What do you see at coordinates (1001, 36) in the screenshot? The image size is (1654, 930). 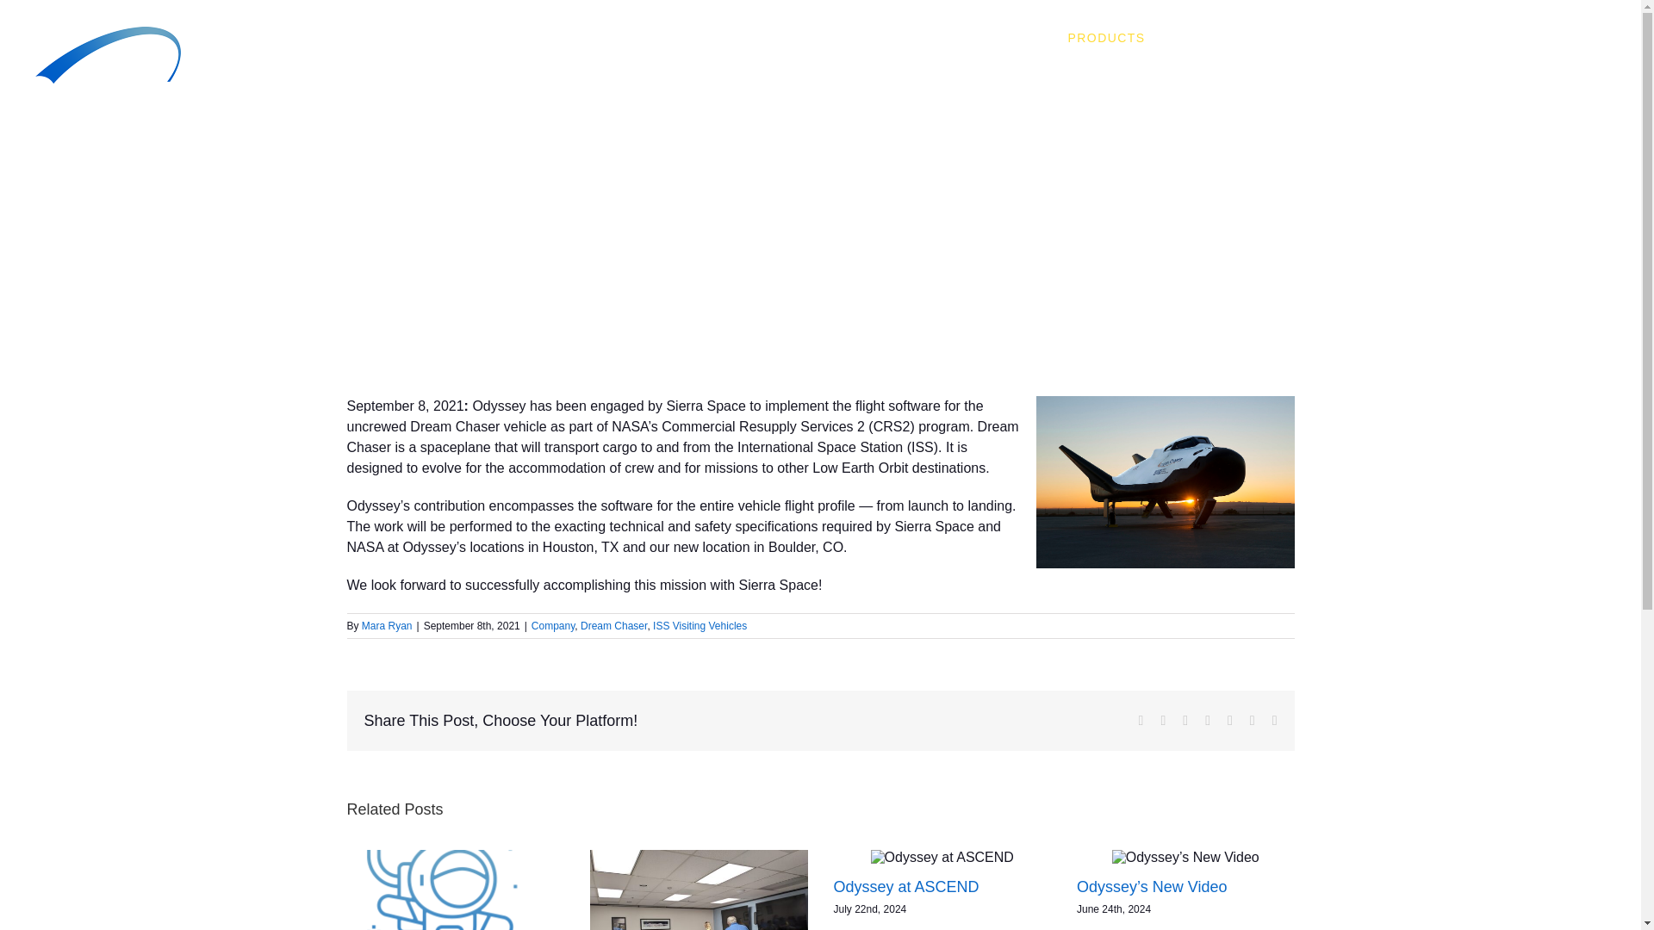 I see `PROJECTS` at bounding box center [1001, 36].